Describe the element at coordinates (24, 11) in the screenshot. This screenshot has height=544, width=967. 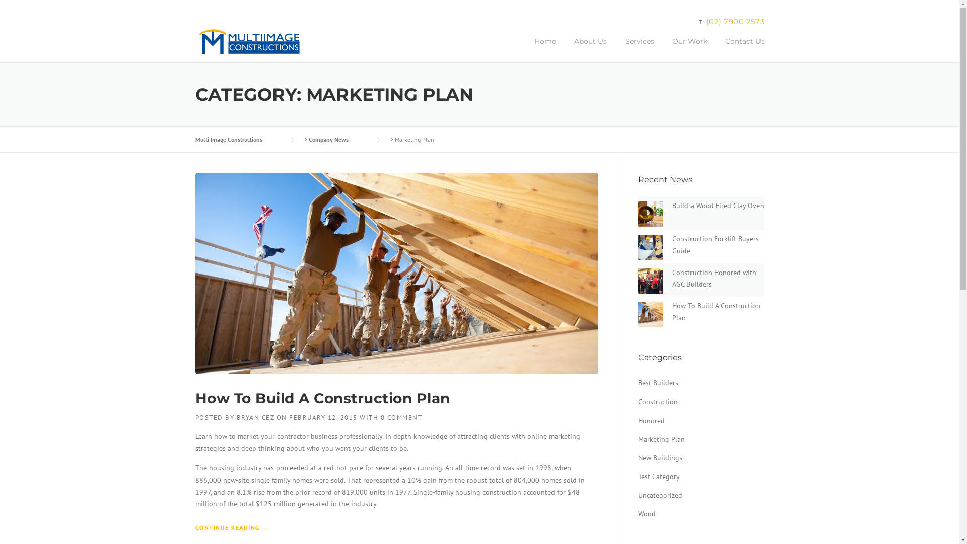
I see `Search` at that location.